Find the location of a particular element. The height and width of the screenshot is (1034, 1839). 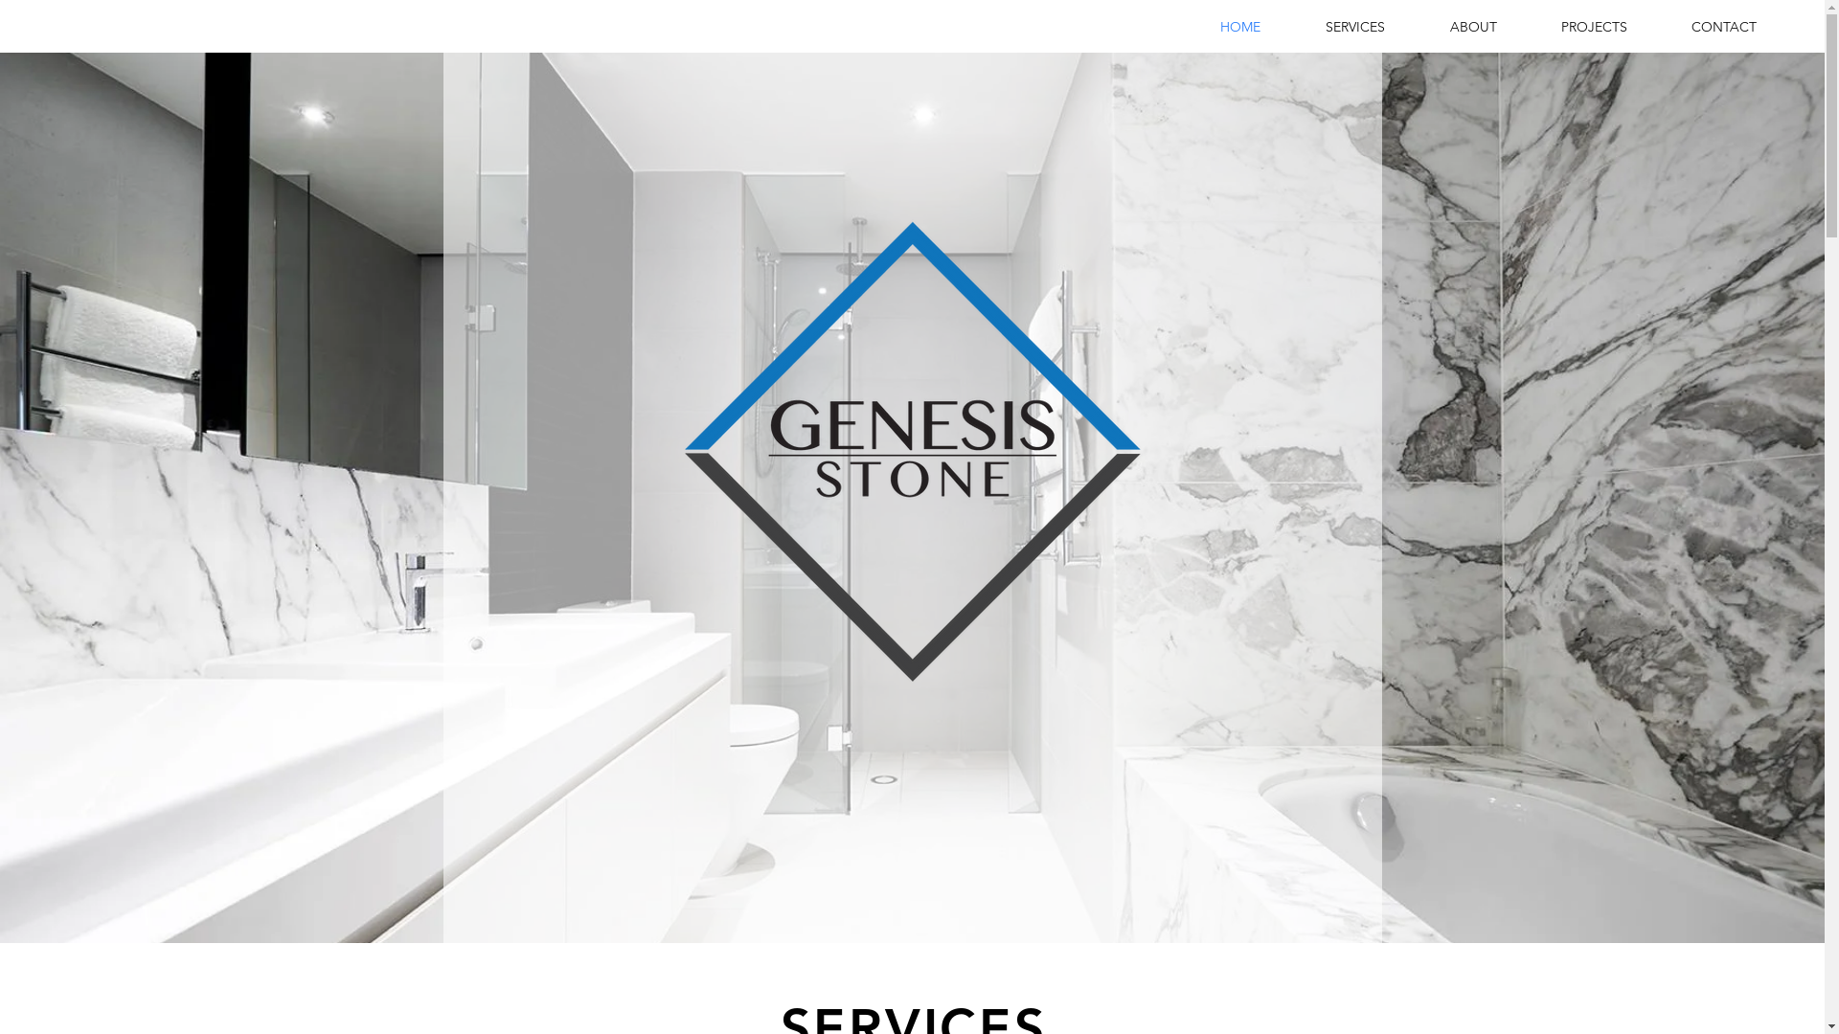

PROJECTS is located at coordinates (1594, 27).